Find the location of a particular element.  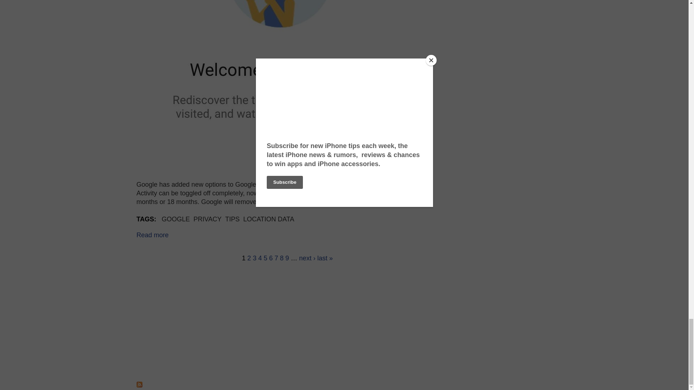

Go to page 5 is located at coordinates (265, 258).